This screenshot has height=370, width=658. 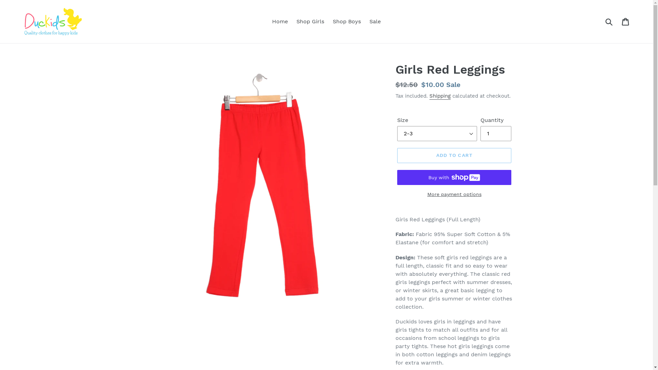 I want to click on Shop Girls, so click(x=310, y=21).